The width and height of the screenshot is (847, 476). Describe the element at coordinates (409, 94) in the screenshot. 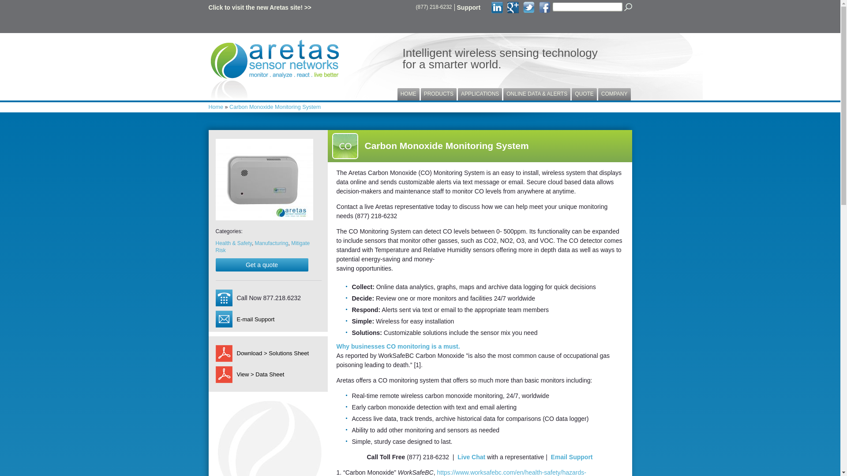

I see `HOME` at that location.